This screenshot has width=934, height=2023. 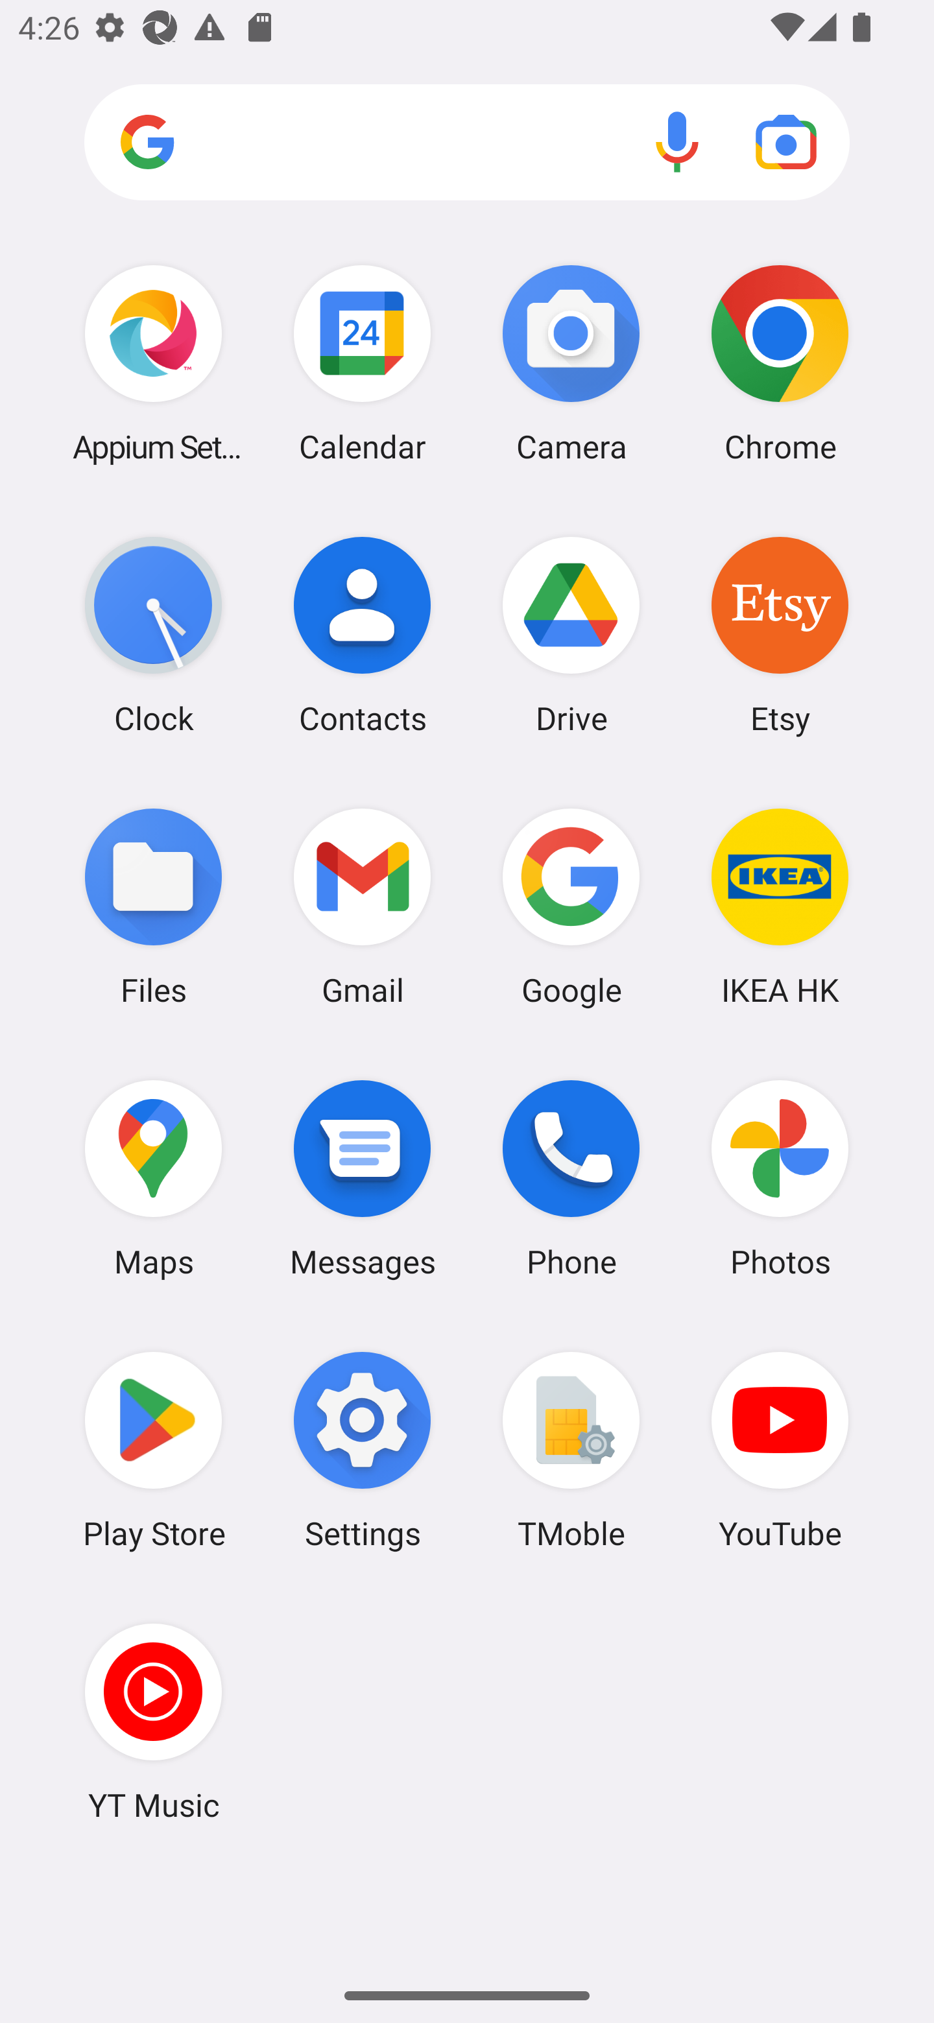 I want to click on Voice search, so click(x=677, y=141).